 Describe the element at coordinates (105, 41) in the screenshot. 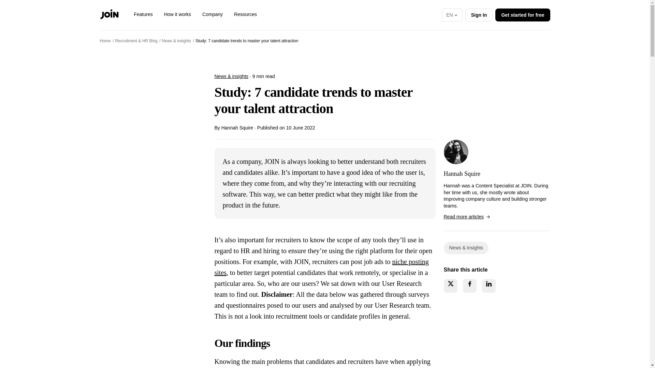

I see `Home` at that location.